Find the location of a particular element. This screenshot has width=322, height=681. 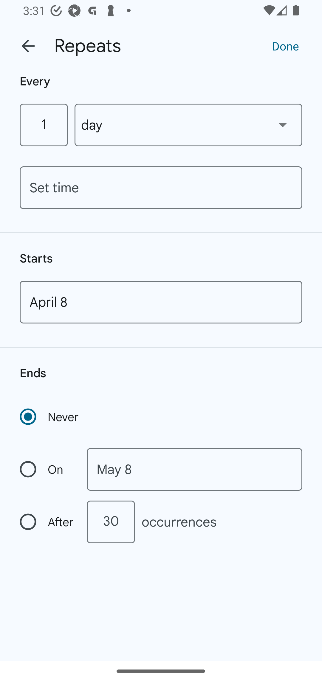

April 8 is located at coordinates (161, 302).